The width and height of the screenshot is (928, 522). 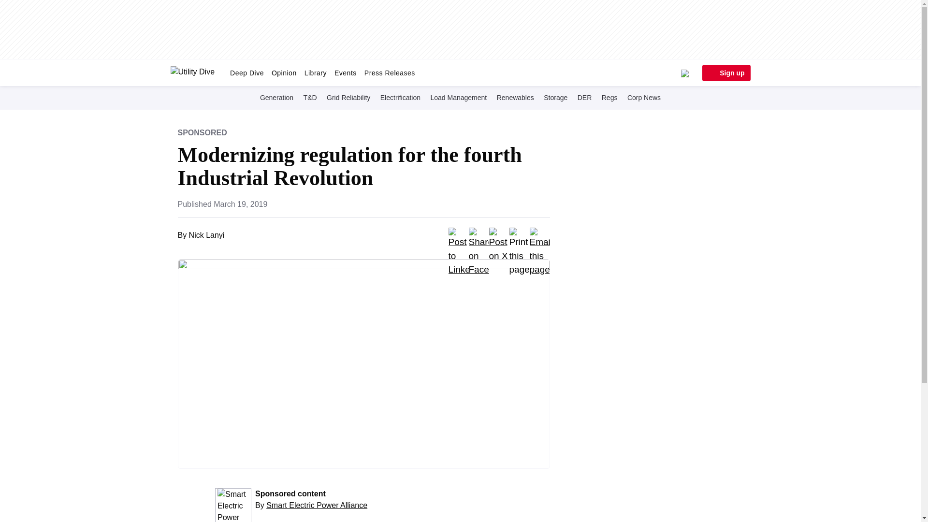 What do you see at coordinates (284, 72) in the screenshot?
I see `Opinion` at bounding box center [284, 72].